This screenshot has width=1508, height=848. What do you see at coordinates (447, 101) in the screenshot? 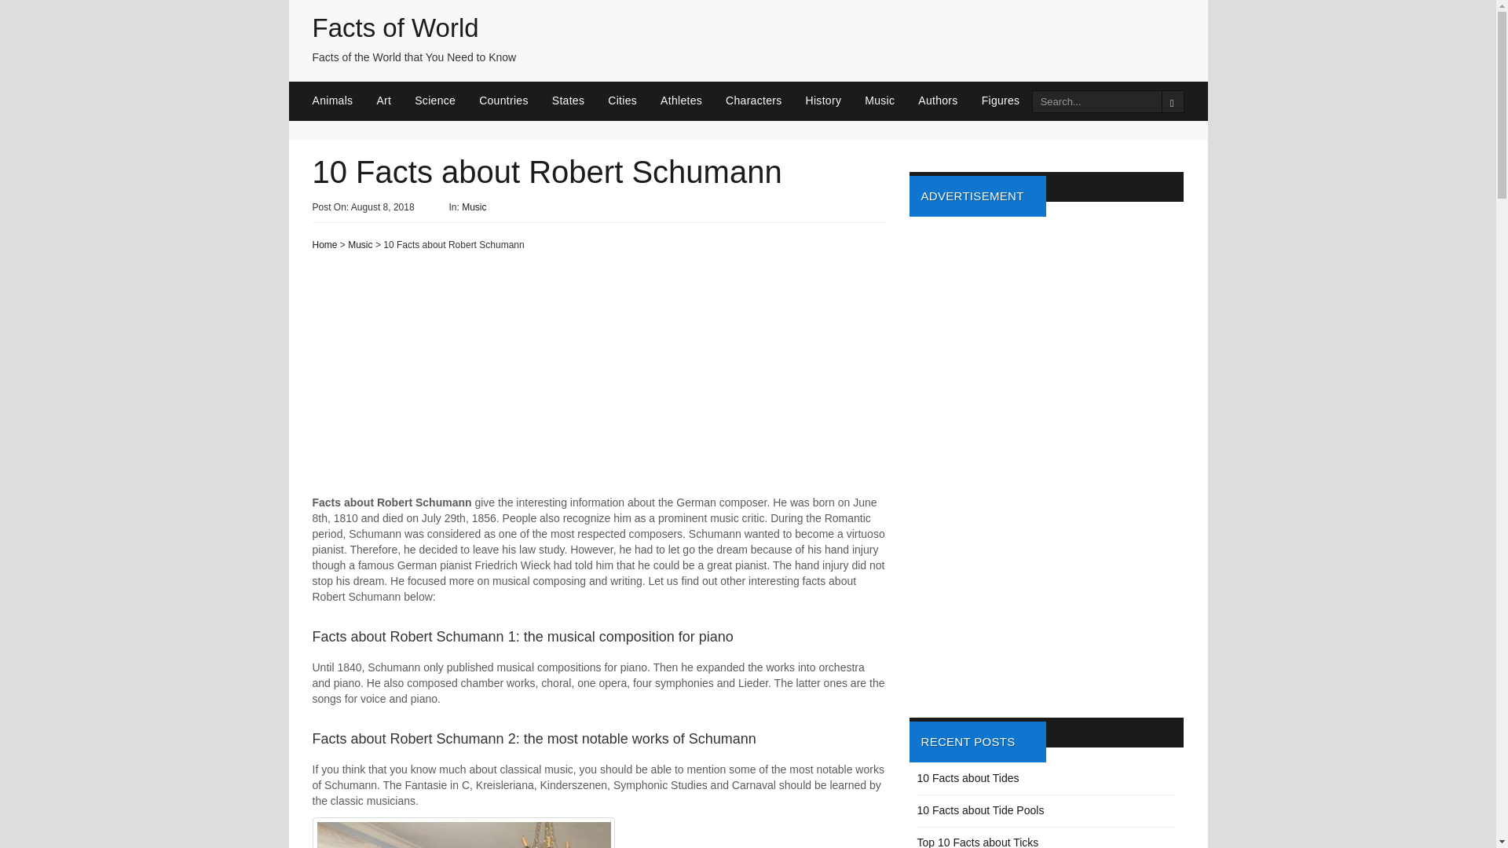
I see `Science` at bounding box center [447, 101].